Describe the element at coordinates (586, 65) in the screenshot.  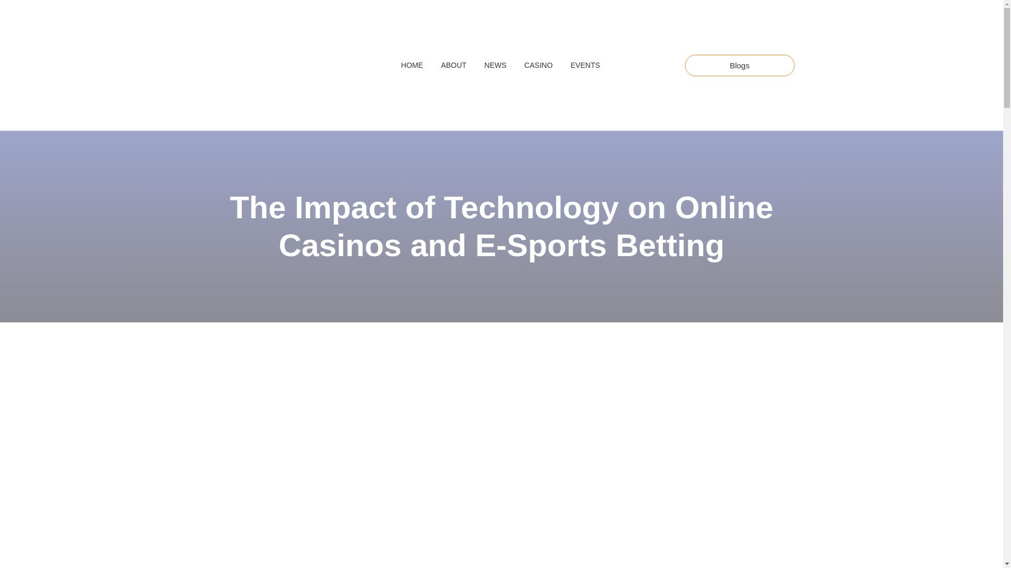
I see `EVENTS` at that location.